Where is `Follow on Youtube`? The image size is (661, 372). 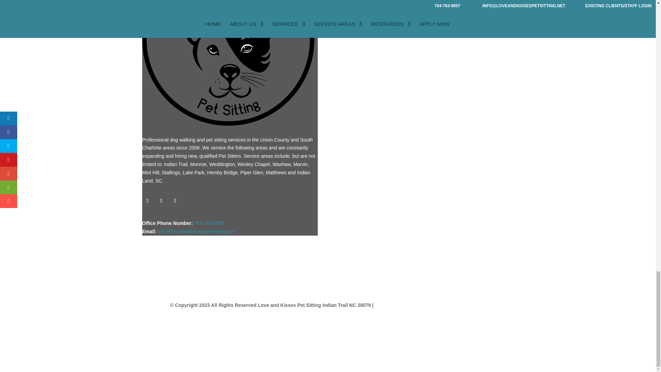
Follow on Youtube is located at coordinates (175, 201).